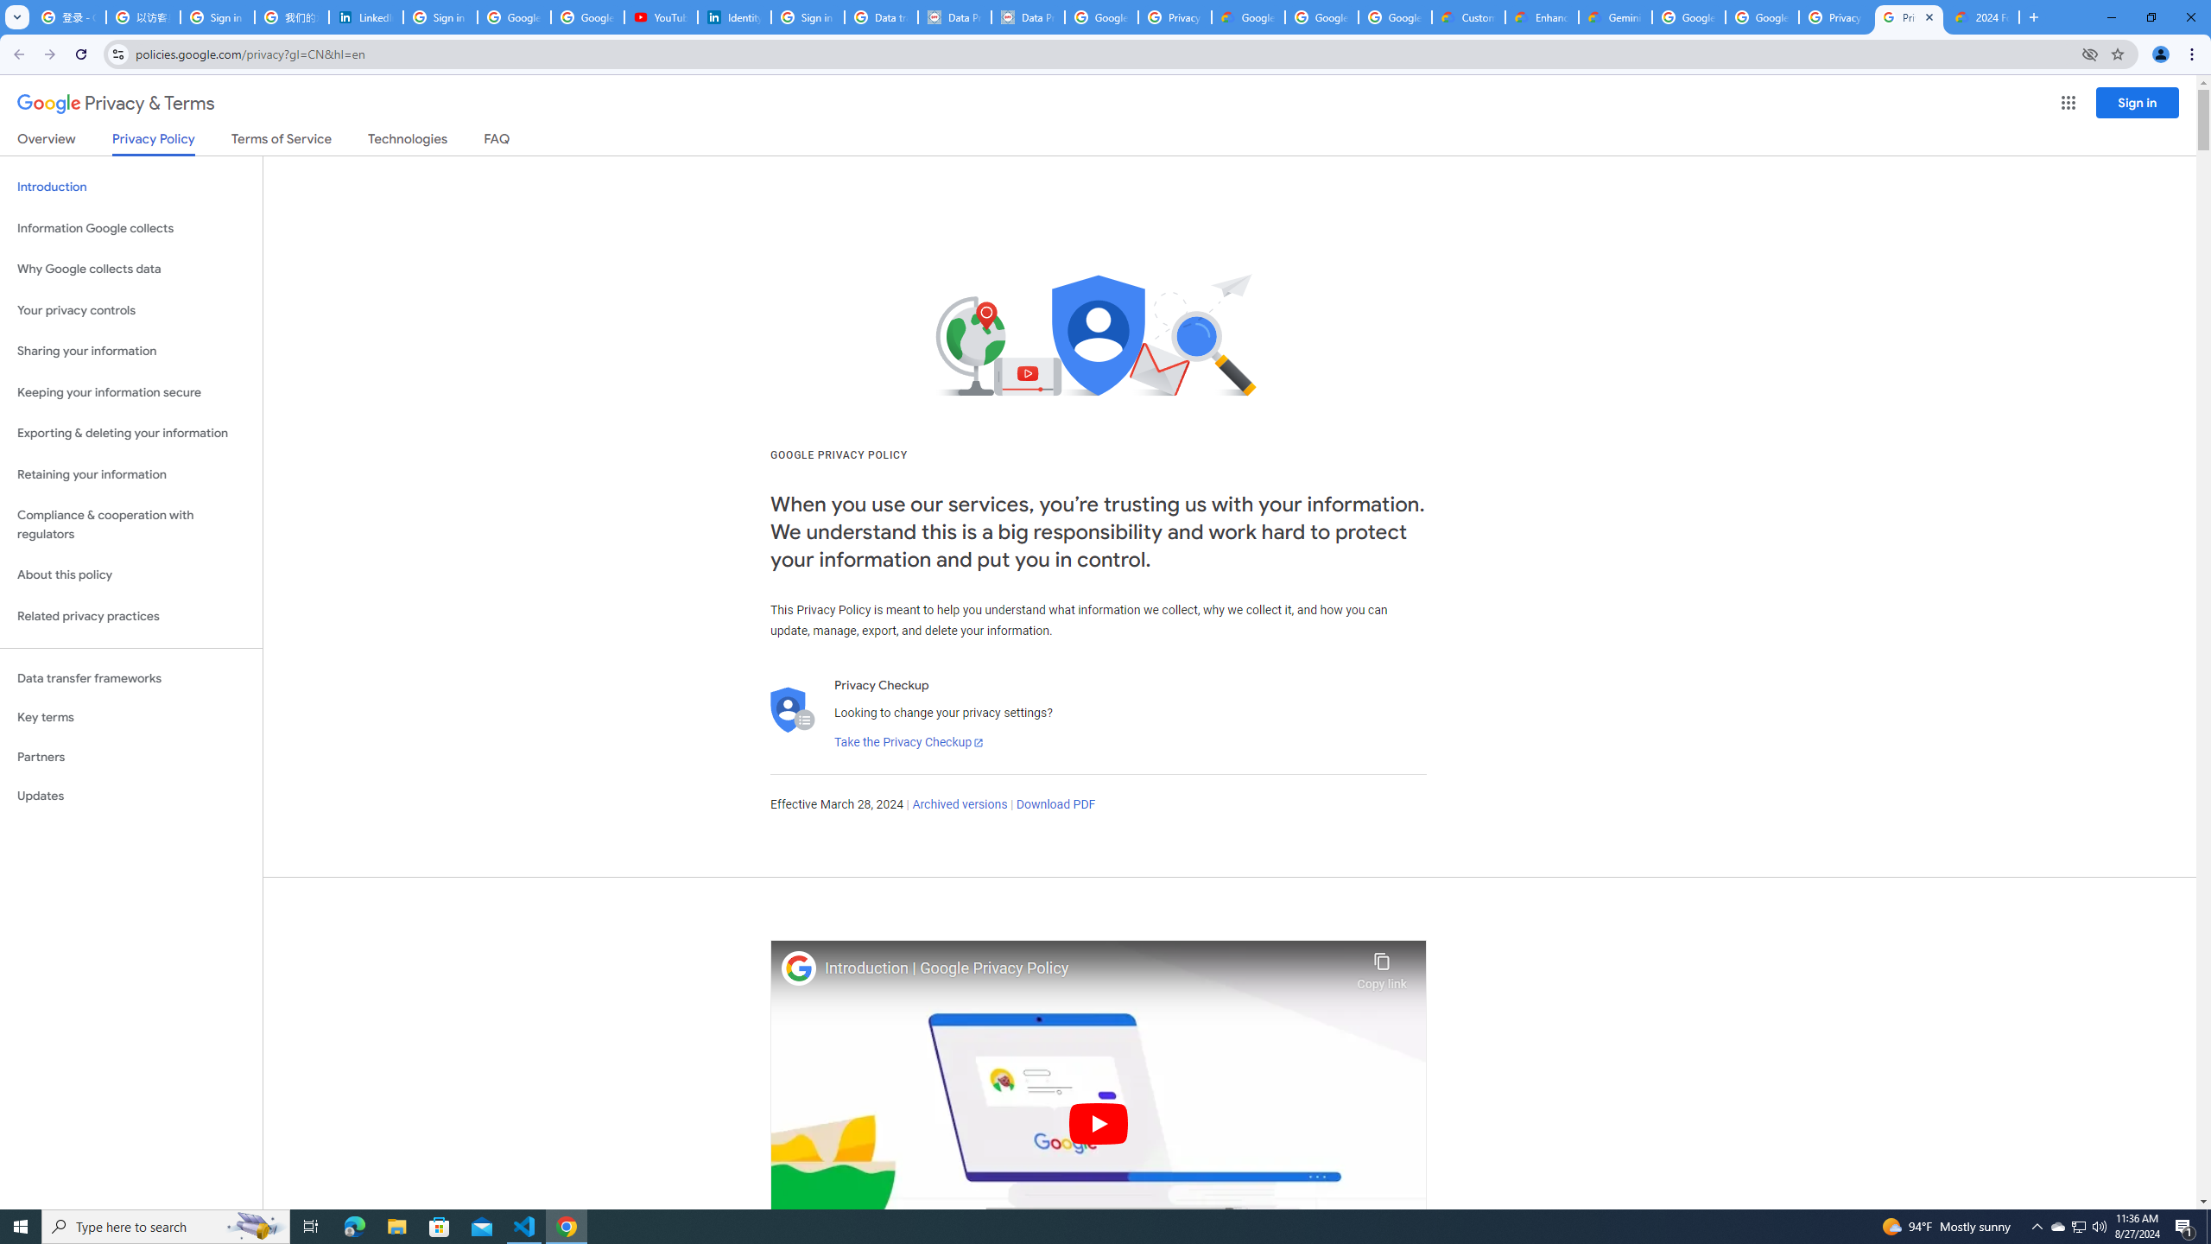  What do you see at coordinates (808, 17) in the screenshot?
I see `Sign in - Google Accounts` at bounding box center [808, 17].